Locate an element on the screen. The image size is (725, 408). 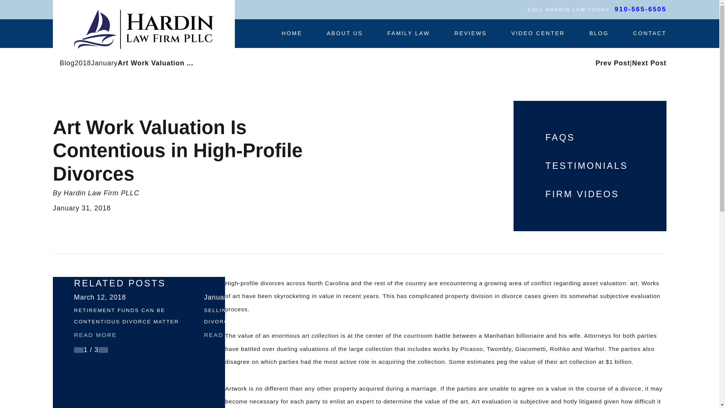
ABOUT US is located at coordinates (345, 33).